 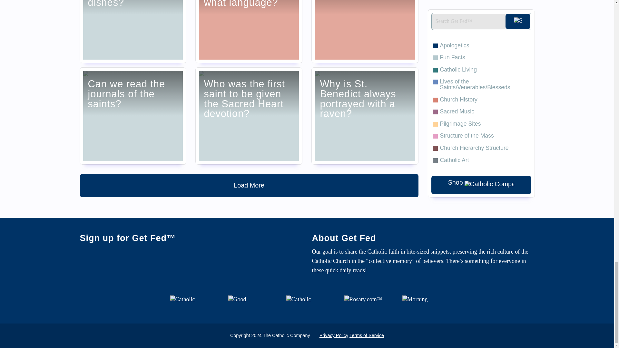 What do you see at coordinates (365, 32) in the screenshot?
I see `What is the papal tiara?` at bounding box center [365, 32].